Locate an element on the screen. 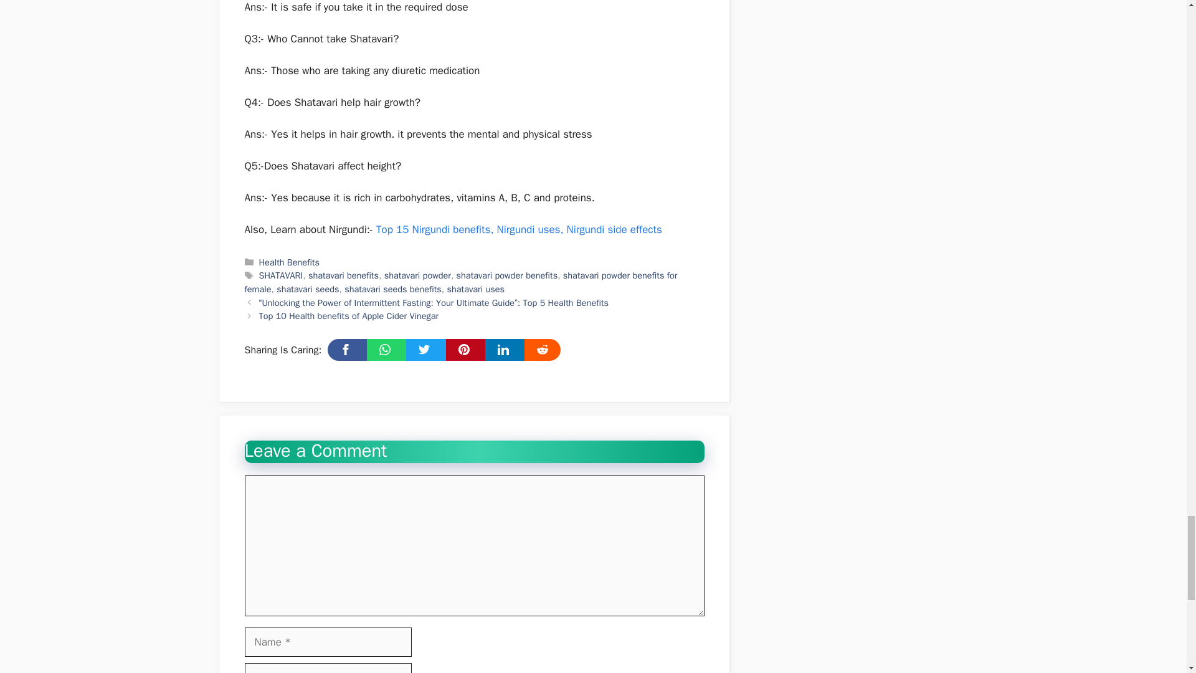 The width and height of the screenshot is (1196, 673). Health Benefits is located at coordinates (289, 262).